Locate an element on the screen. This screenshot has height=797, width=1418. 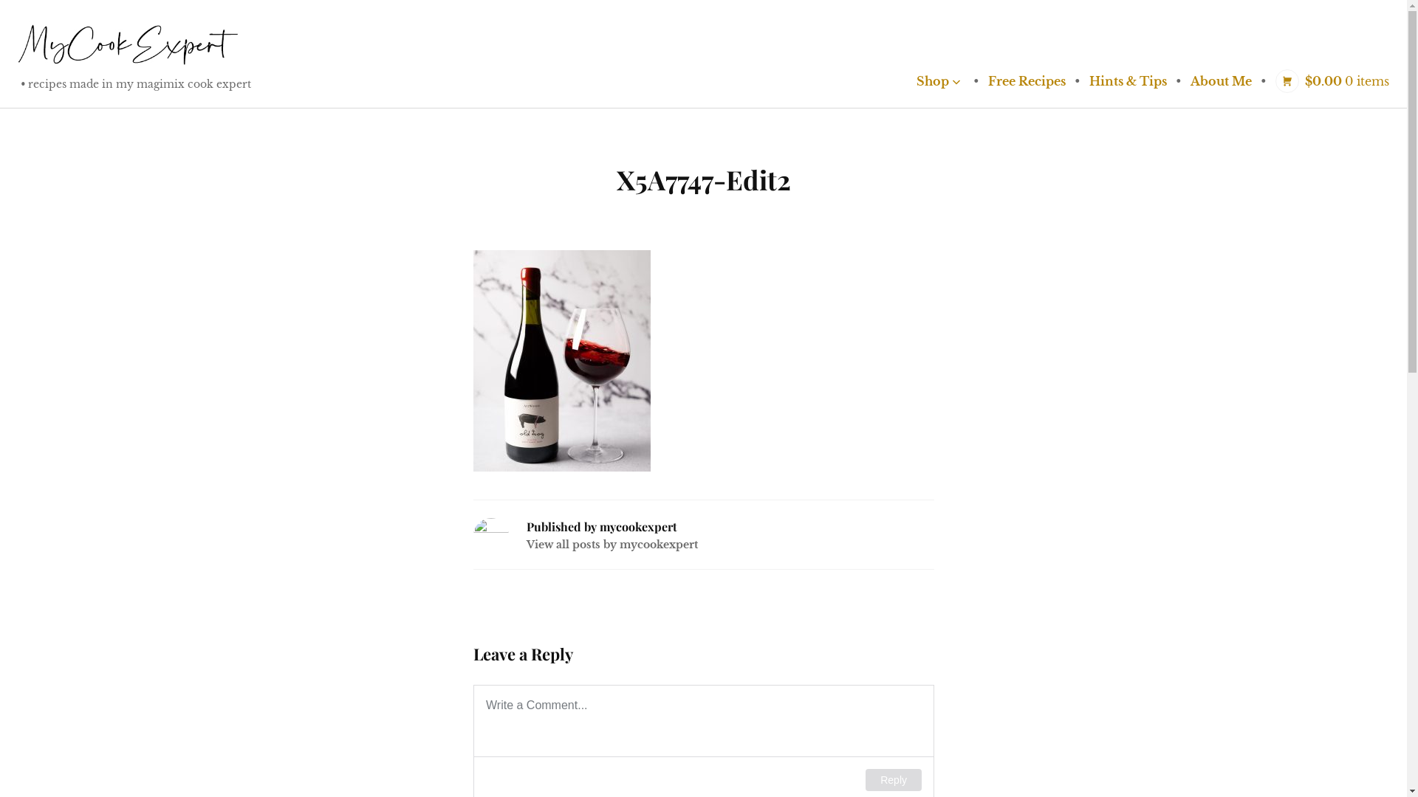
About Me is located at coordinates (1222, 81).